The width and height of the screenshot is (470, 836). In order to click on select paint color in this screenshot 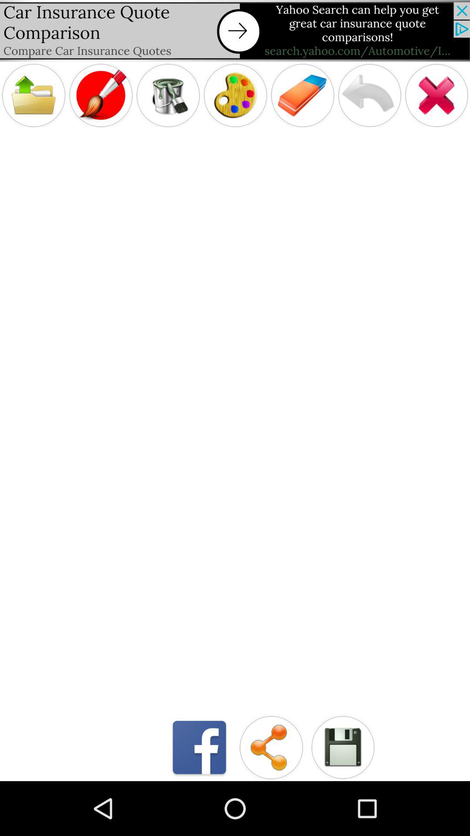, I will do `click(235, 95)`.